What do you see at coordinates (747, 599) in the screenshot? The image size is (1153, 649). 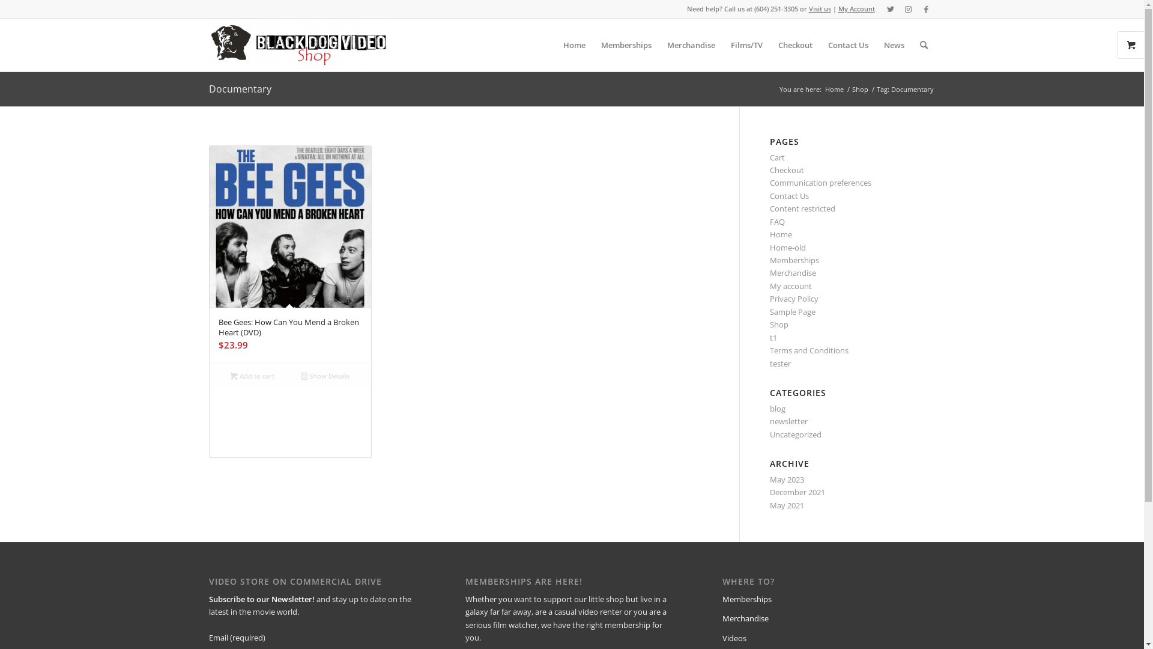 I see `Memberships` at bounding box center [747, 599].